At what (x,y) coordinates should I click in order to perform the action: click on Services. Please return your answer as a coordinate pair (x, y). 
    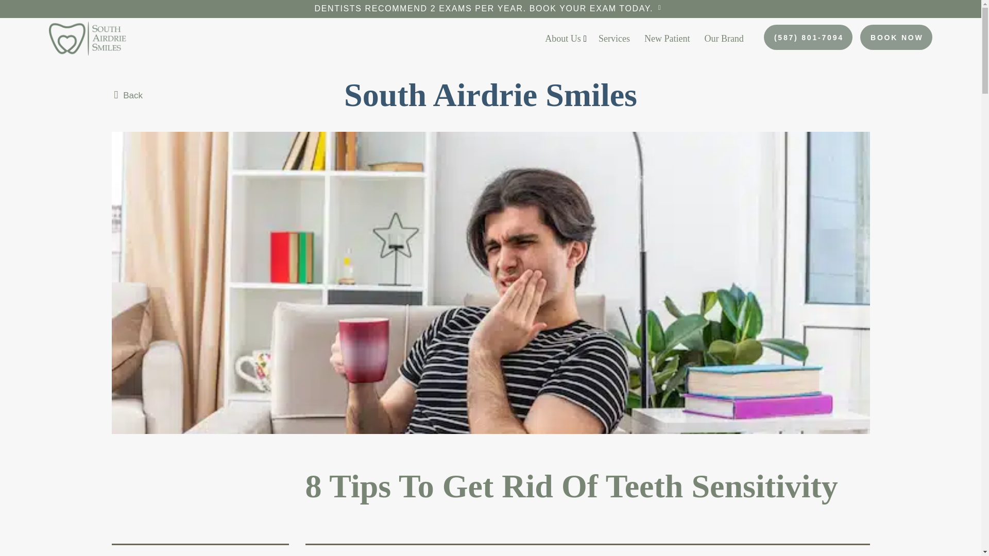
    Looking at the image, I should click on (614, 38).